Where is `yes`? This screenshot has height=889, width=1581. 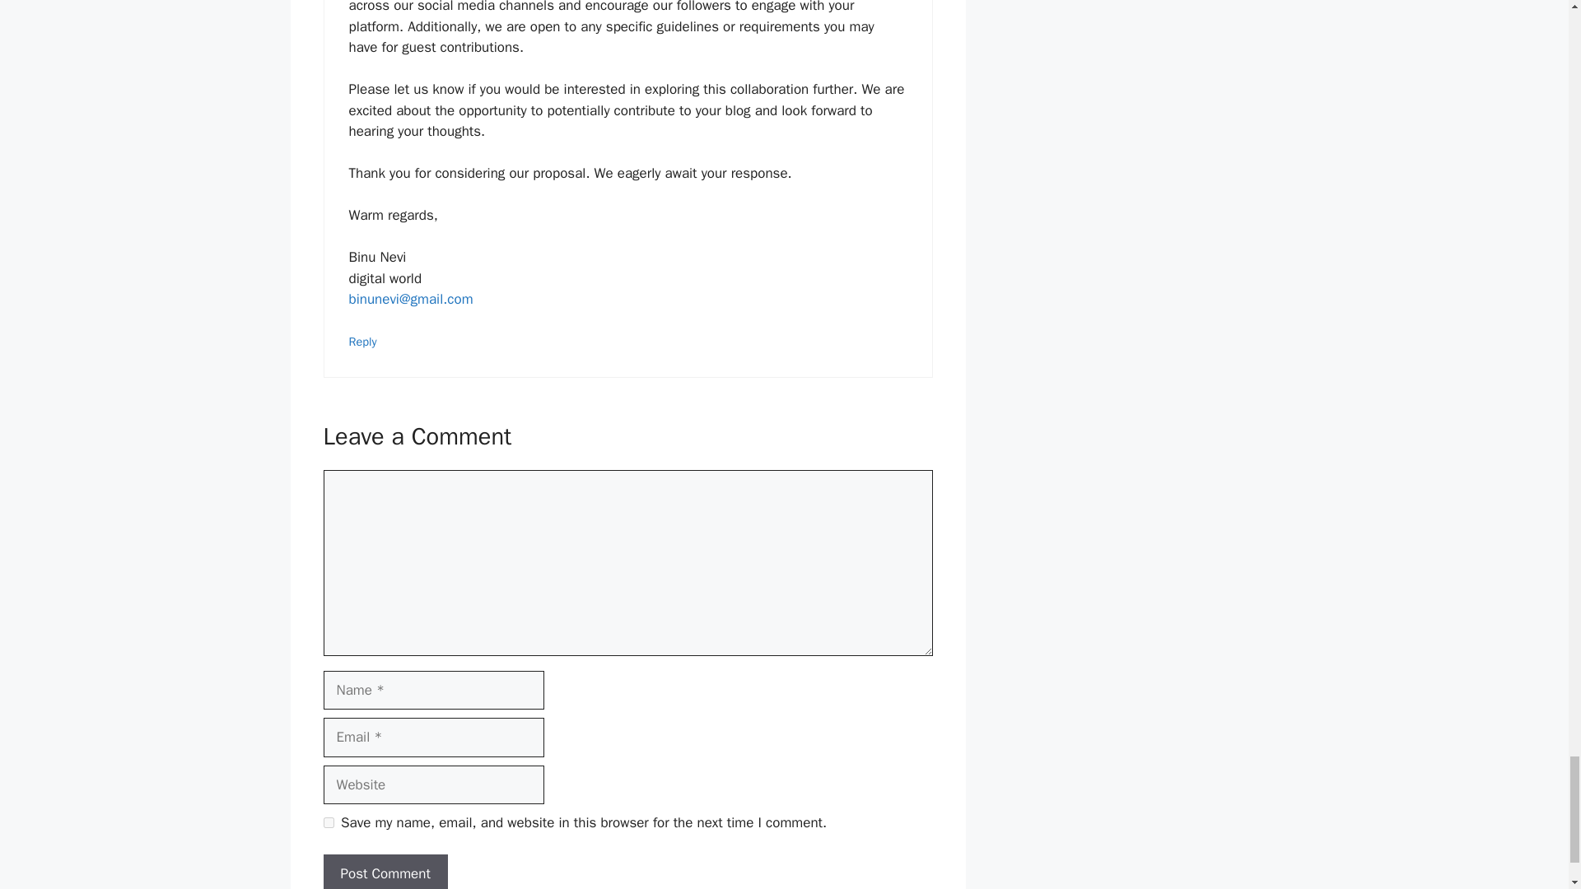 yes is located at coordinates (328, 822).